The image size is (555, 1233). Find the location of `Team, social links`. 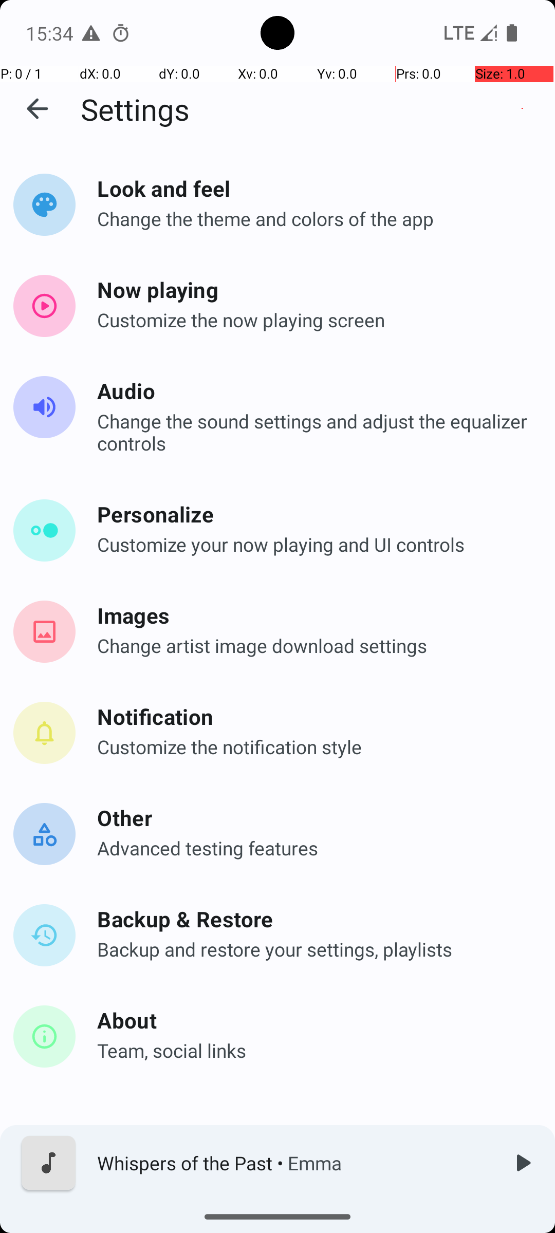

Team, social links is located at coordinates (314, 1050).